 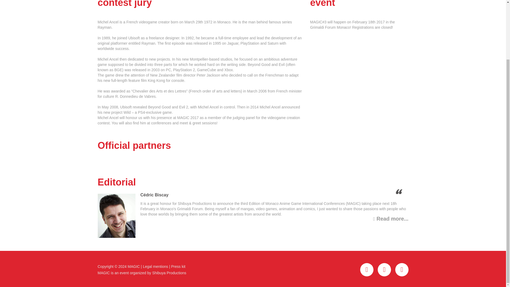 What do you see at coordinates (178, 266) in the screenshot?
I see `Press kit` at bounding box center [178, 266].